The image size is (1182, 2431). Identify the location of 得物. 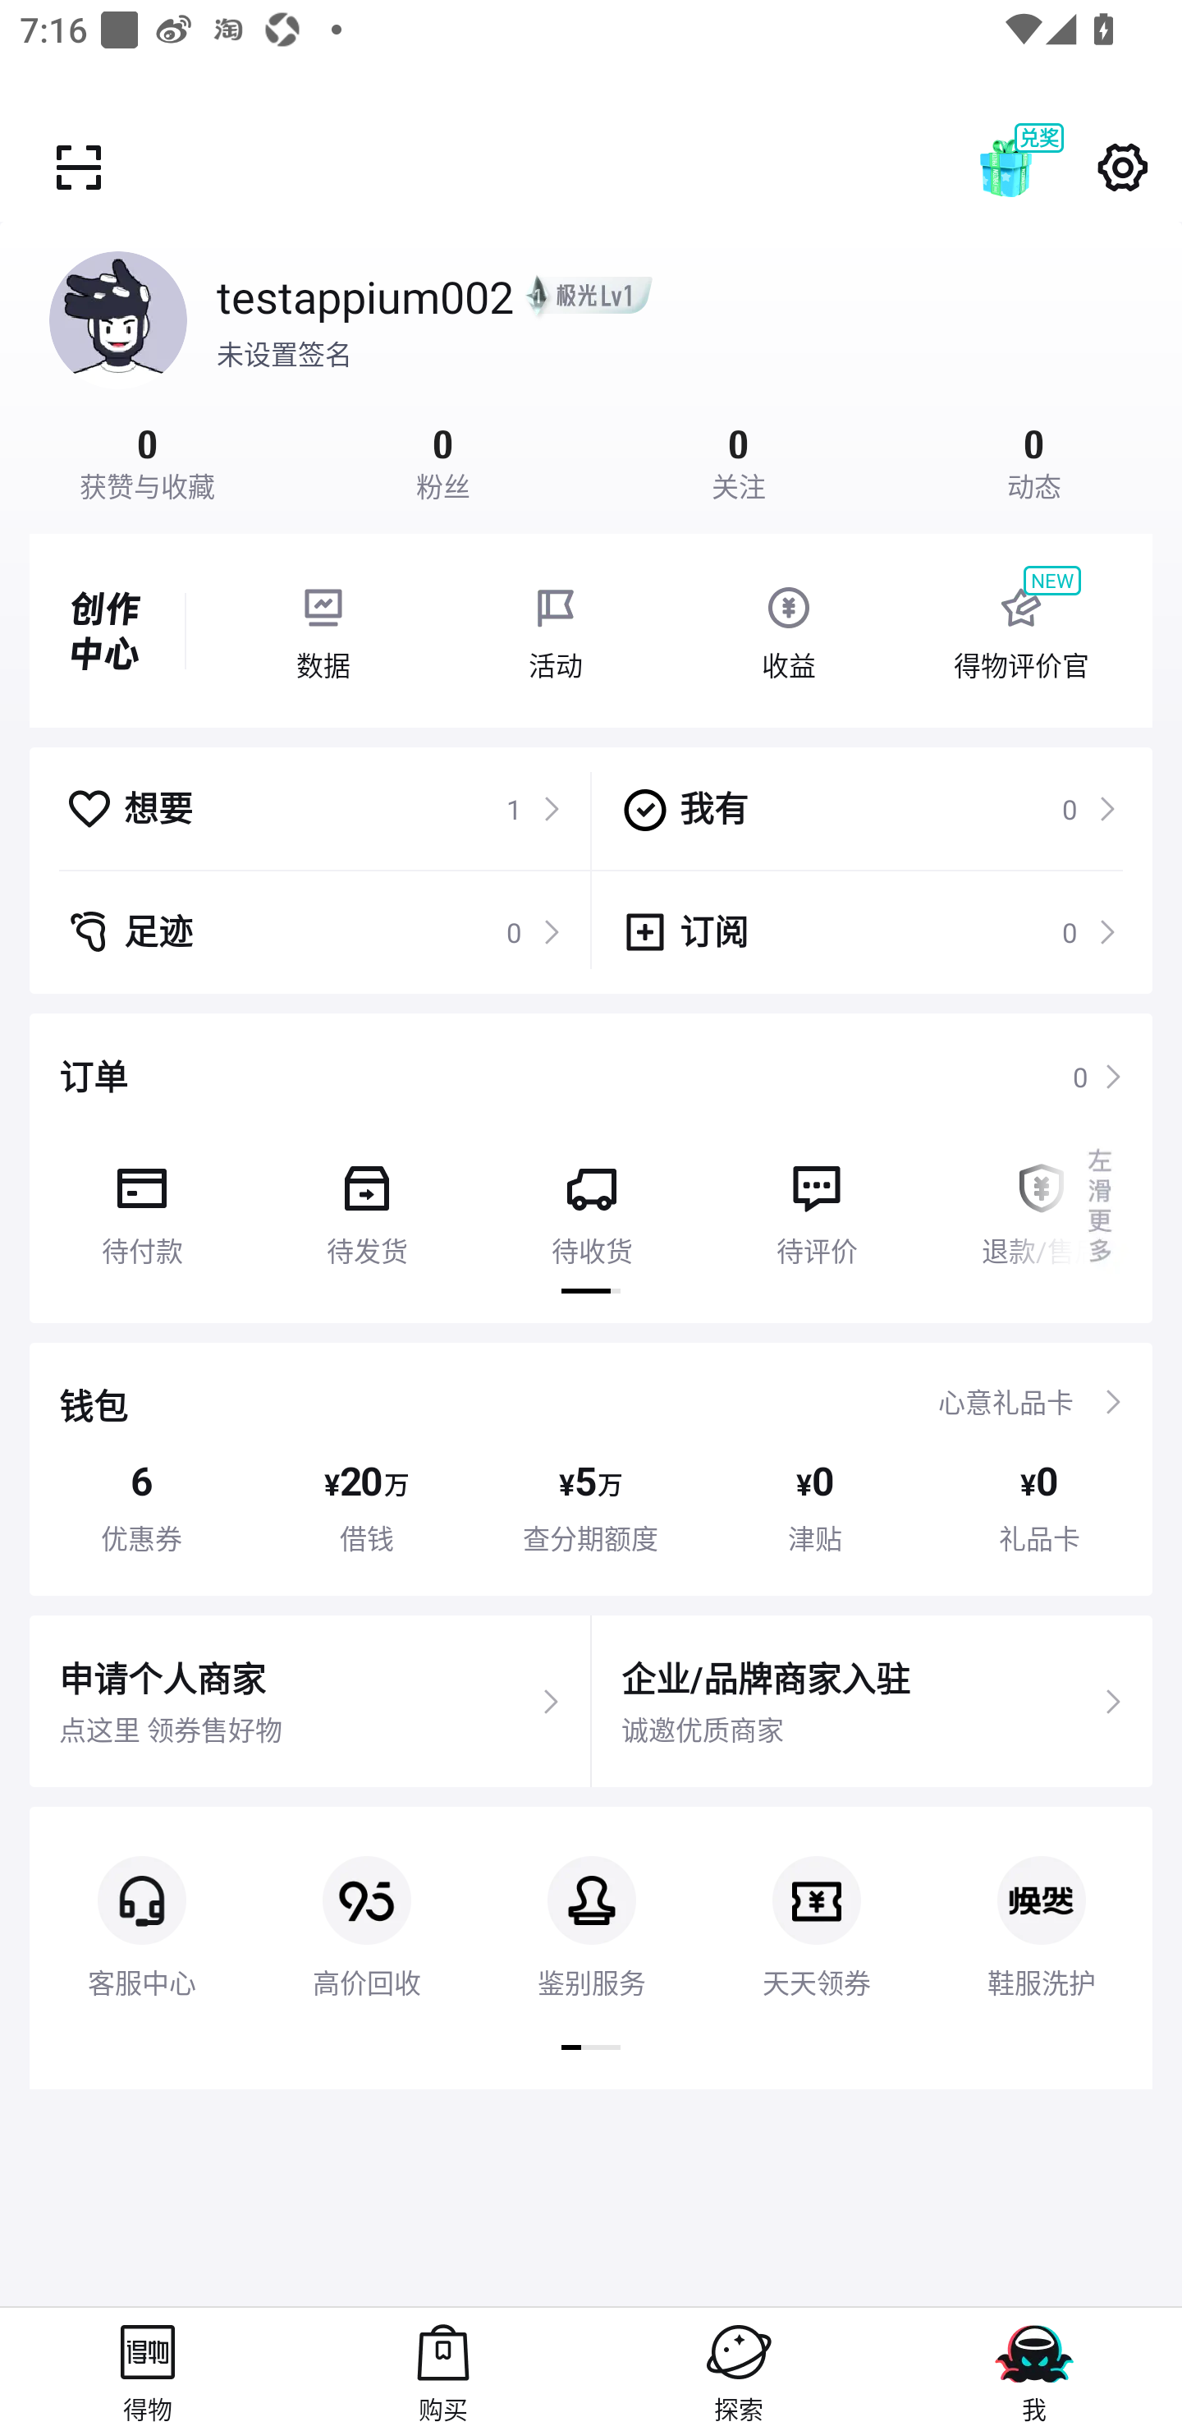
(148, 2369).